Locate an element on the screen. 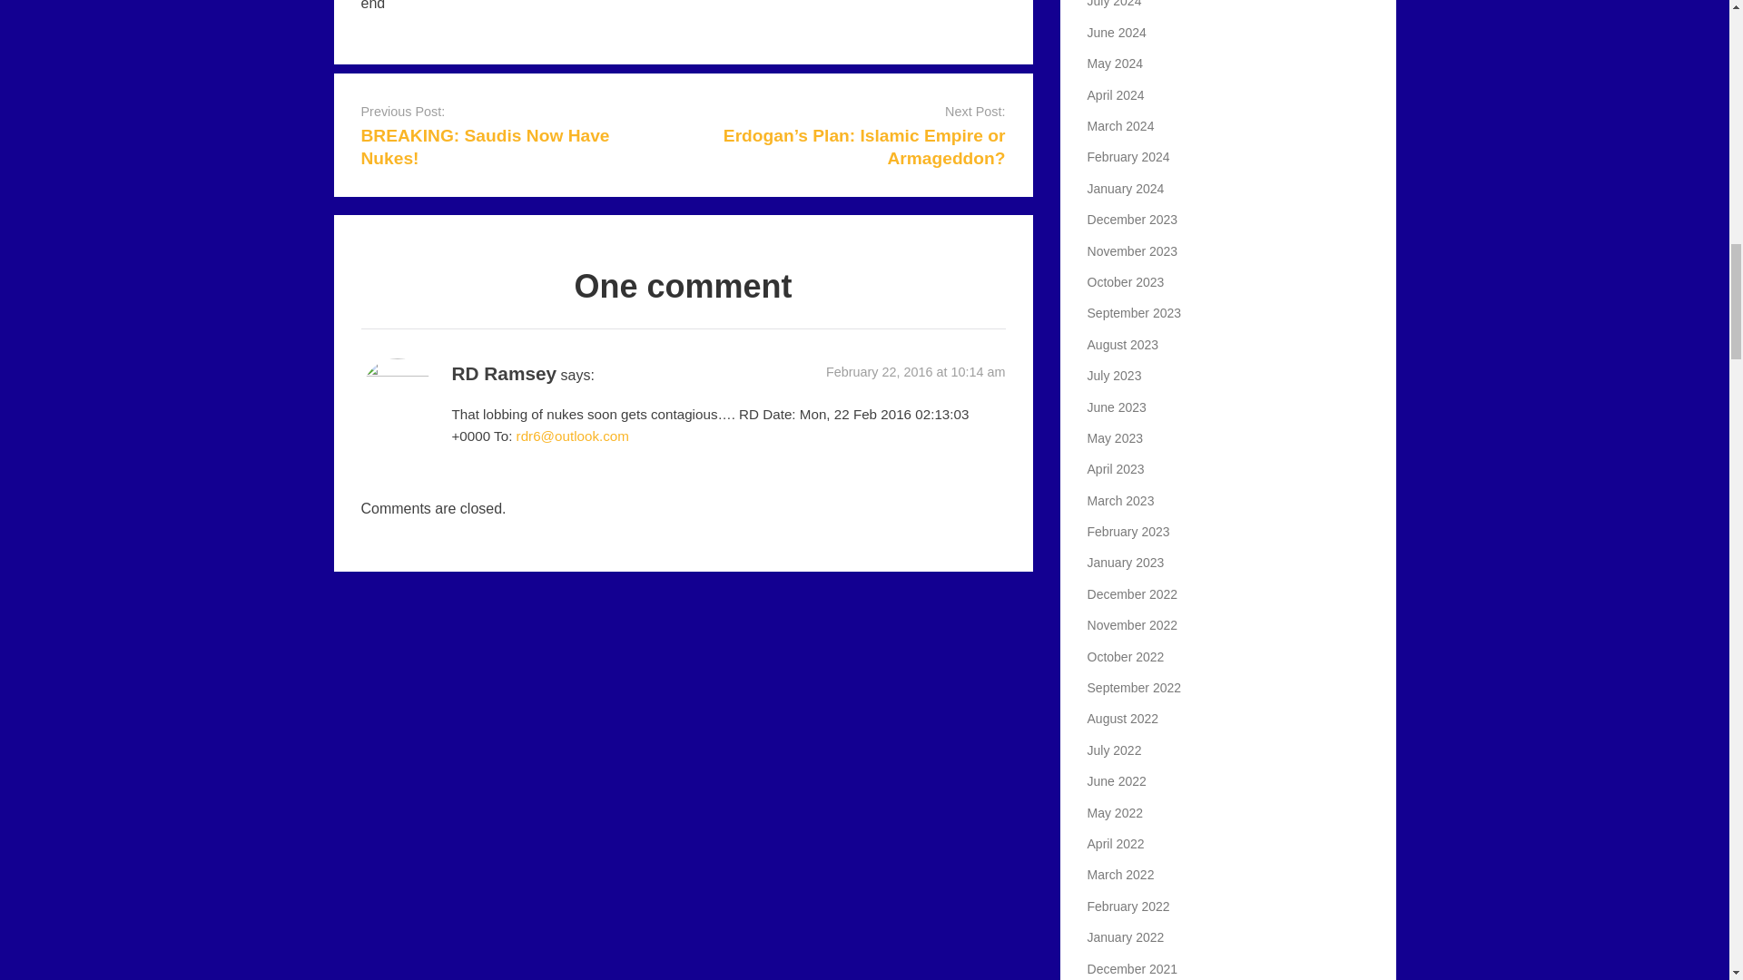 The width and height of the screenshot is (1743, 980). April 2024 is located at coordinates (1117, 95).